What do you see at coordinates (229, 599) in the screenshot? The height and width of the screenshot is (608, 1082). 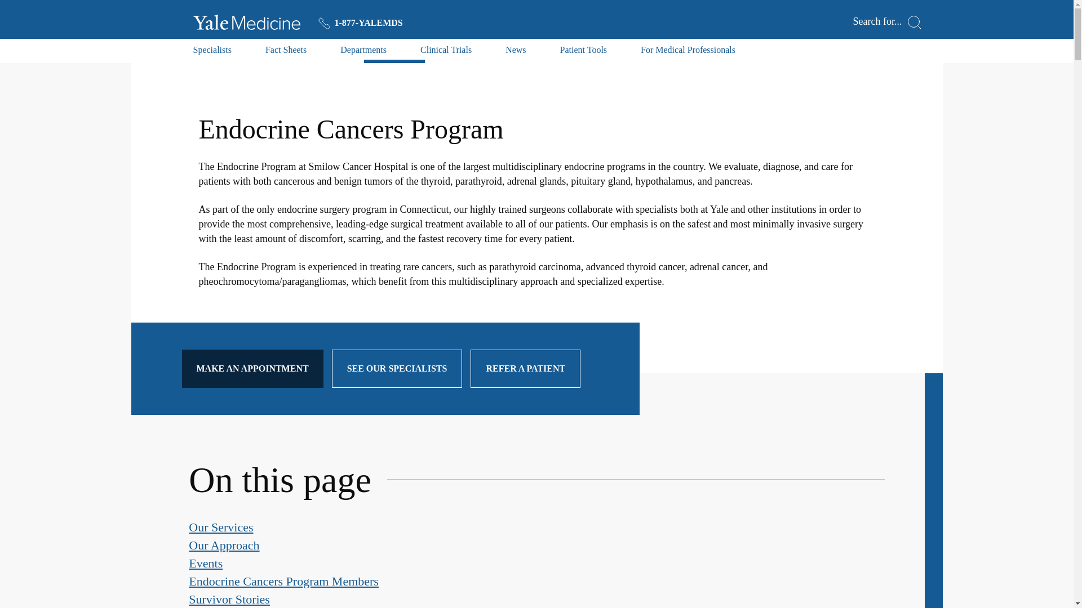 I see `Survivor Stories` at bounding box center [229, 599].